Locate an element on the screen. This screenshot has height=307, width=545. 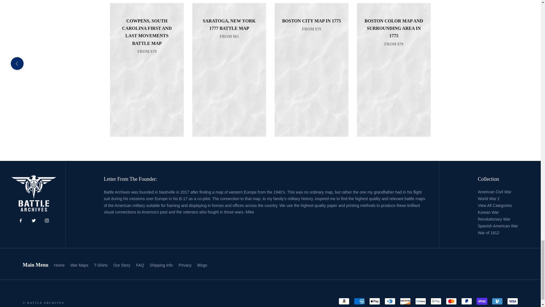
Venmo is located at coordinates (497, 301).